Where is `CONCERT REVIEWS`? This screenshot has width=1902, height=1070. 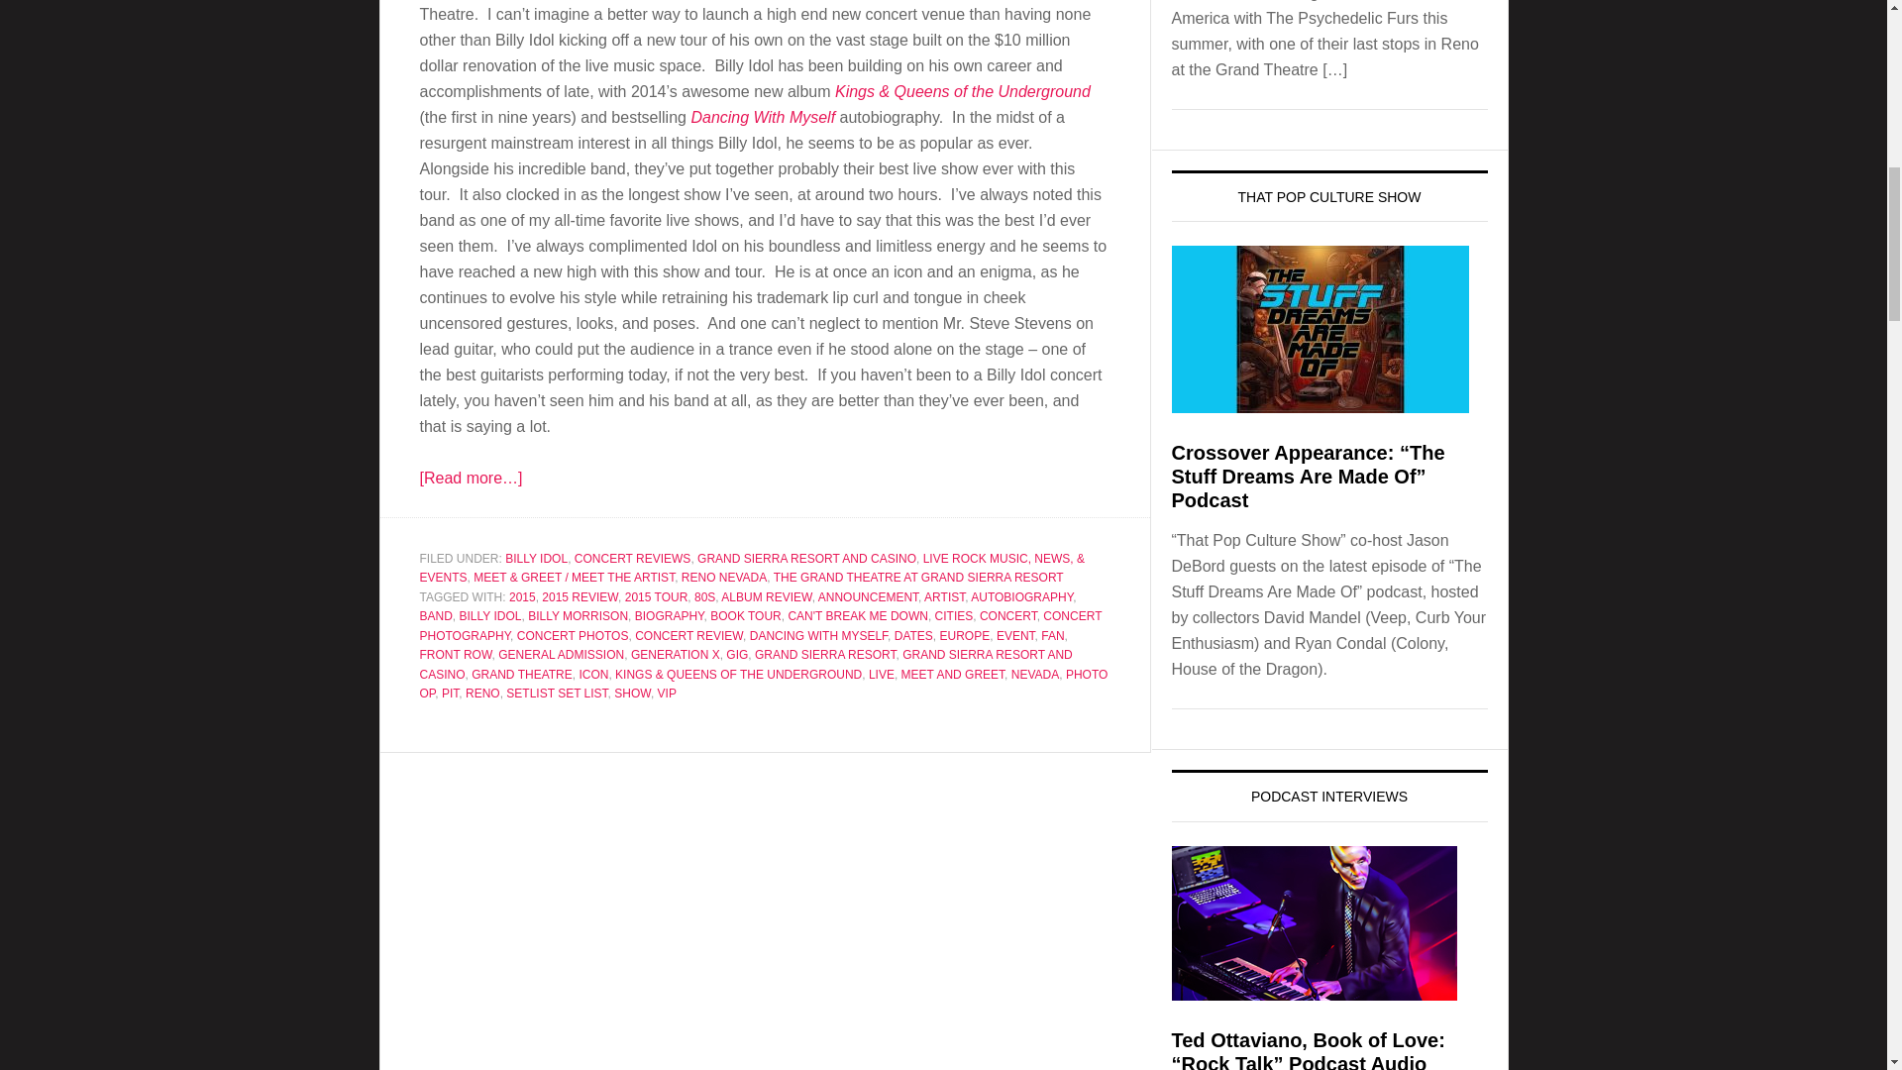 CONCERT REVIEWS is located at coordinates (632, 559).